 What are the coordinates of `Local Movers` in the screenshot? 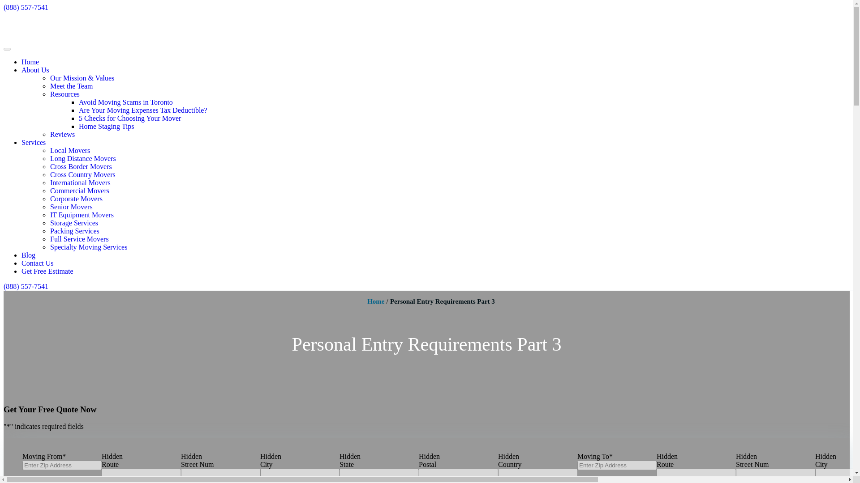 It's located at (70, 150).